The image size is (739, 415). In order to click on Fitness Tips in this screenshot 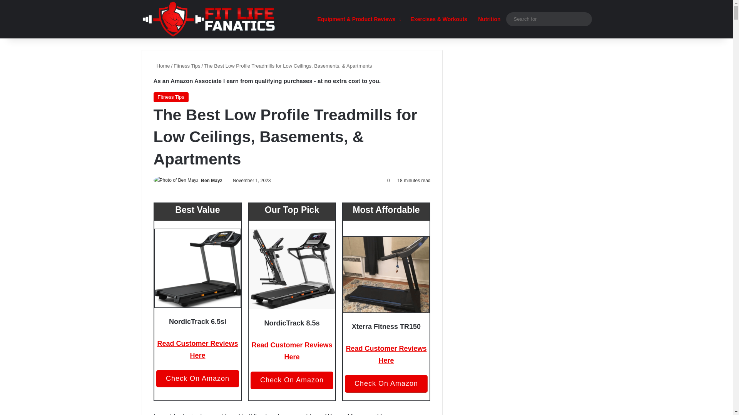, I will do `click(187, 66)`.